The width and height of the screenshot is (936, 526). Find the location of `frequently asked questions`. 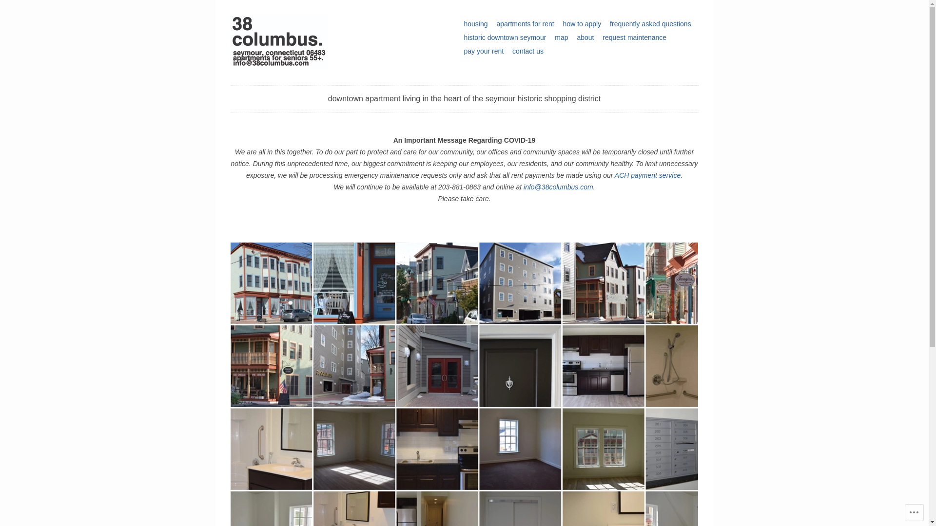

frequently asked questions is located at coordinates (650, 24).